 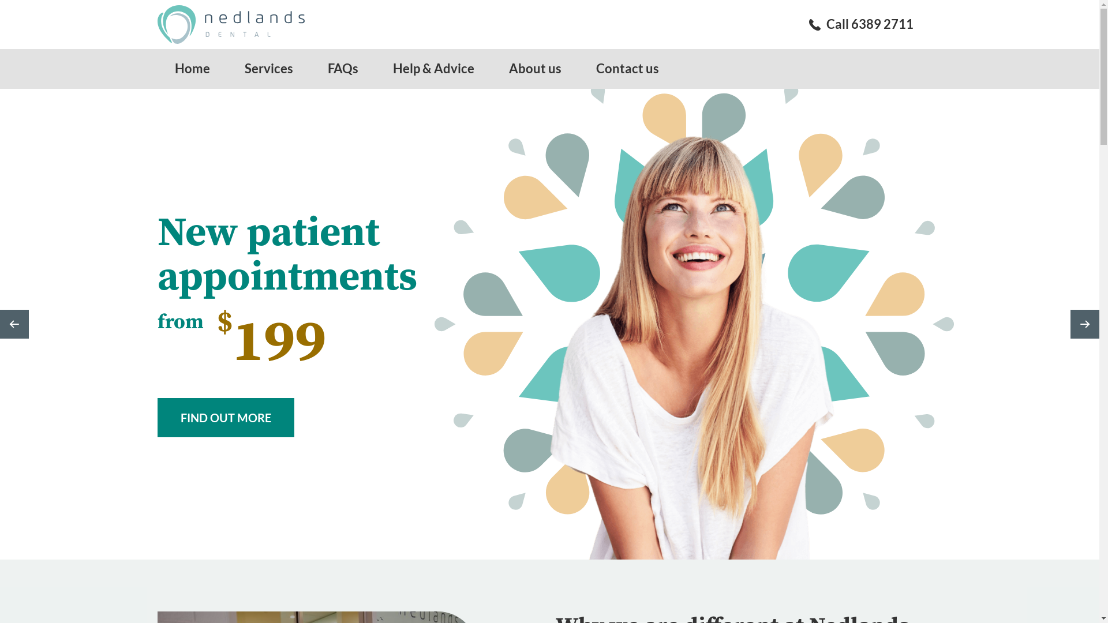 What do you see at coordinates (225, 418) in the screenshot?
I see `FIND OUT MORE` at bounding box center [225, 418].